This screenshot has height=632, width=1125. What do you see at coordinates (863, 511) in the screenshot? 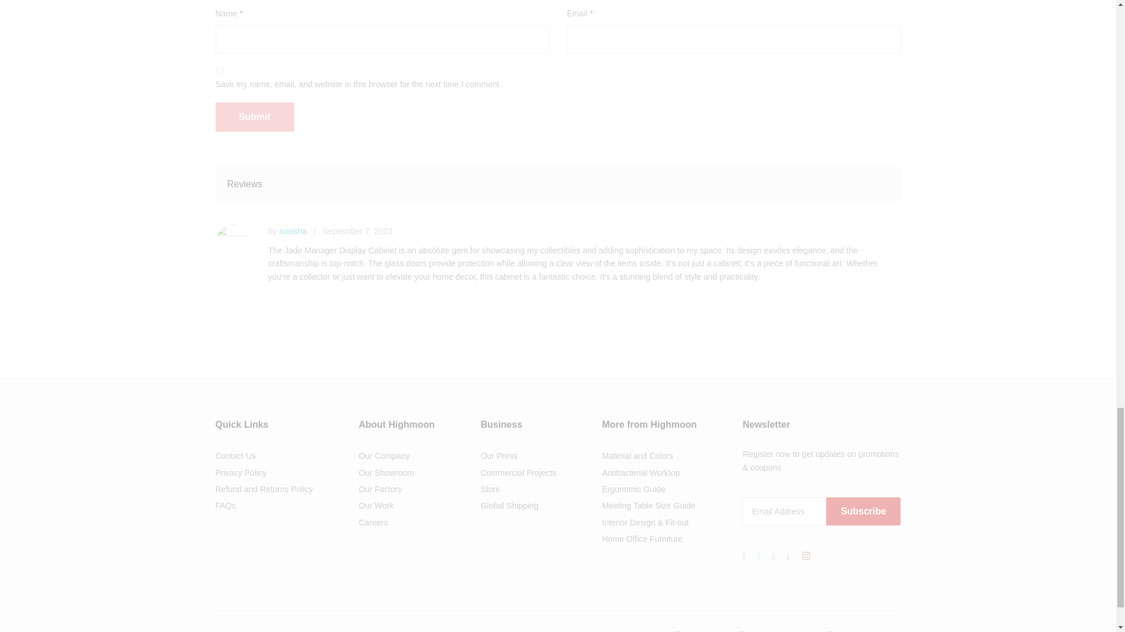
I see `Subscribe` at bounding box center [863, 511].